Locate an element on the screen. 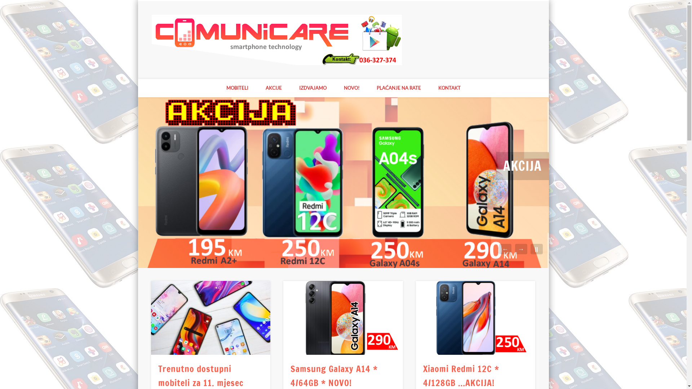  MOBITELI is located at coordinates (237, 88).